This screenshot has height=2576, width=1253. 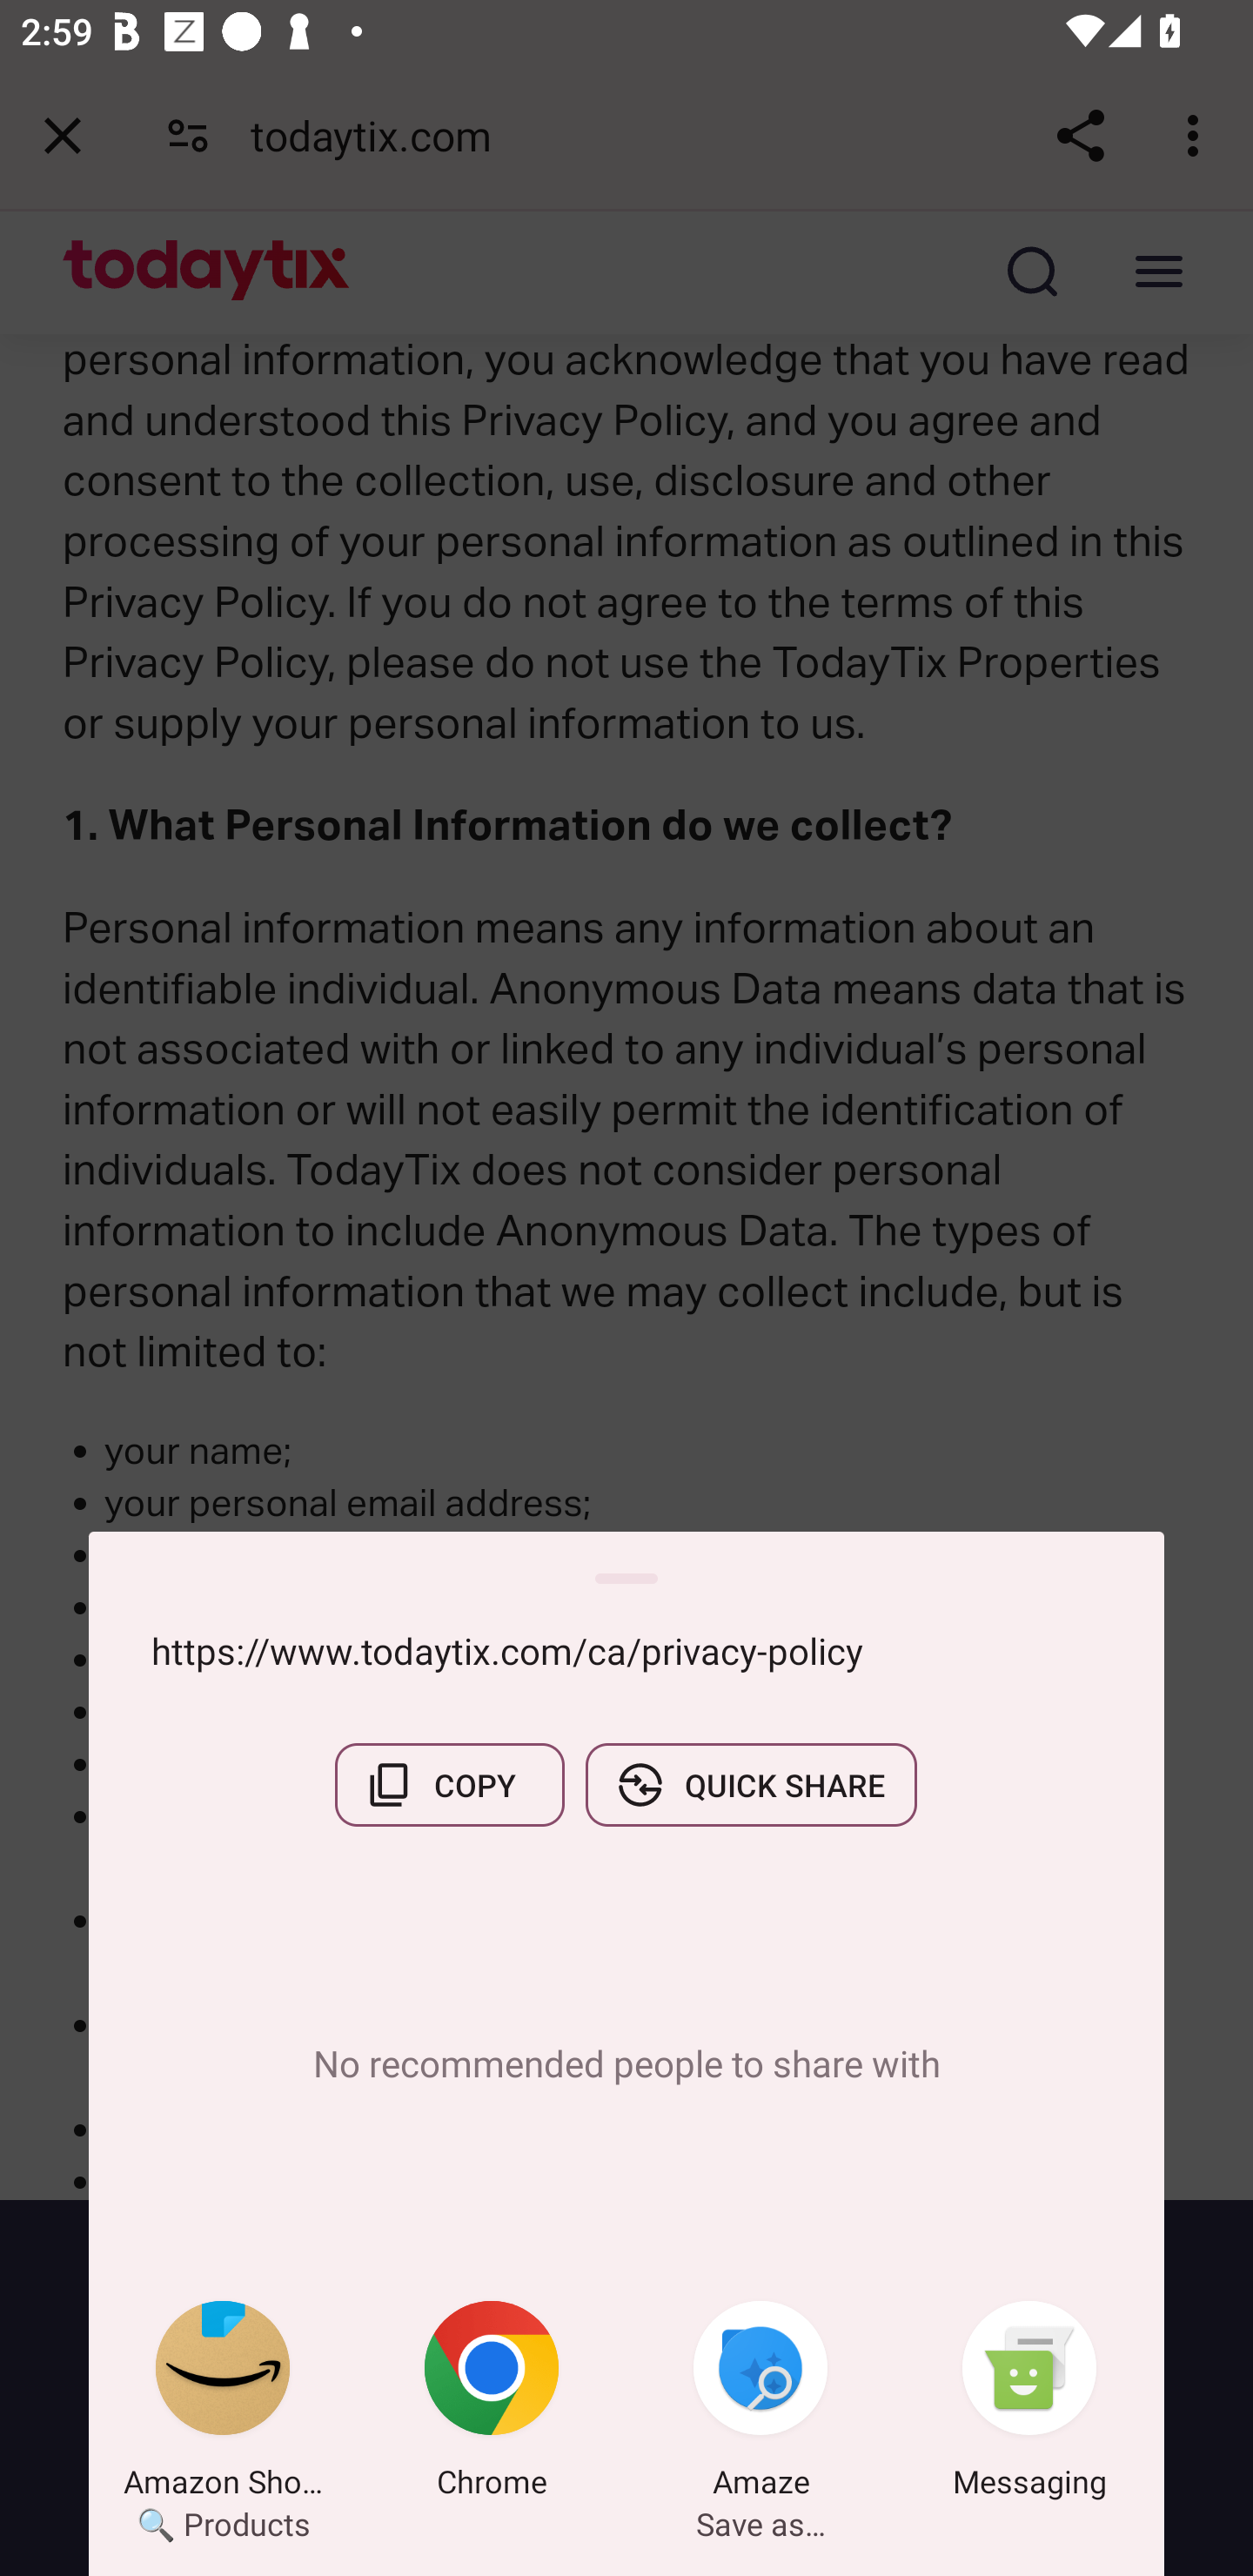 I want to click on COPY, so click(x=449, y=1785).